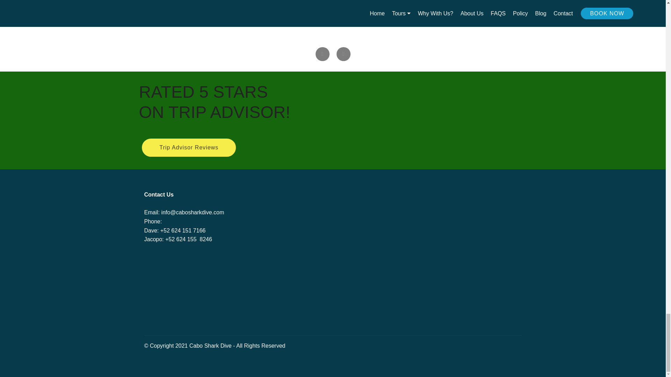 The image size is (671, 377). What do you see at coordinates (343, 54) in the screenshot?
I see `Next` at bounding box center [343, 54].